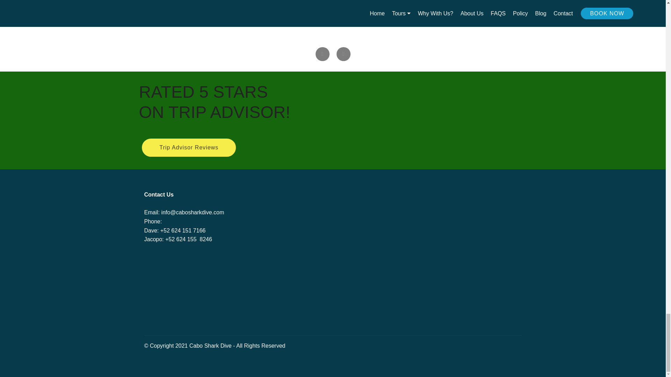 The image size is (671, 377). What do you see at coordinates (343, 54) in the screenshot?
I see `Next` at bounding box center [343, 54].